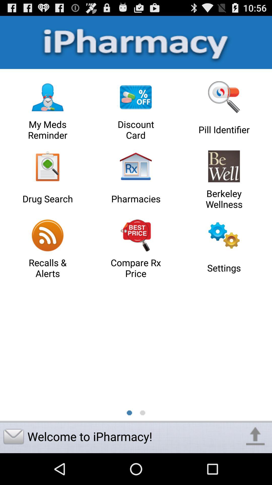  Describe the element at coordinates (255, 437) in the screenshot. I see `click to download option` at that location.